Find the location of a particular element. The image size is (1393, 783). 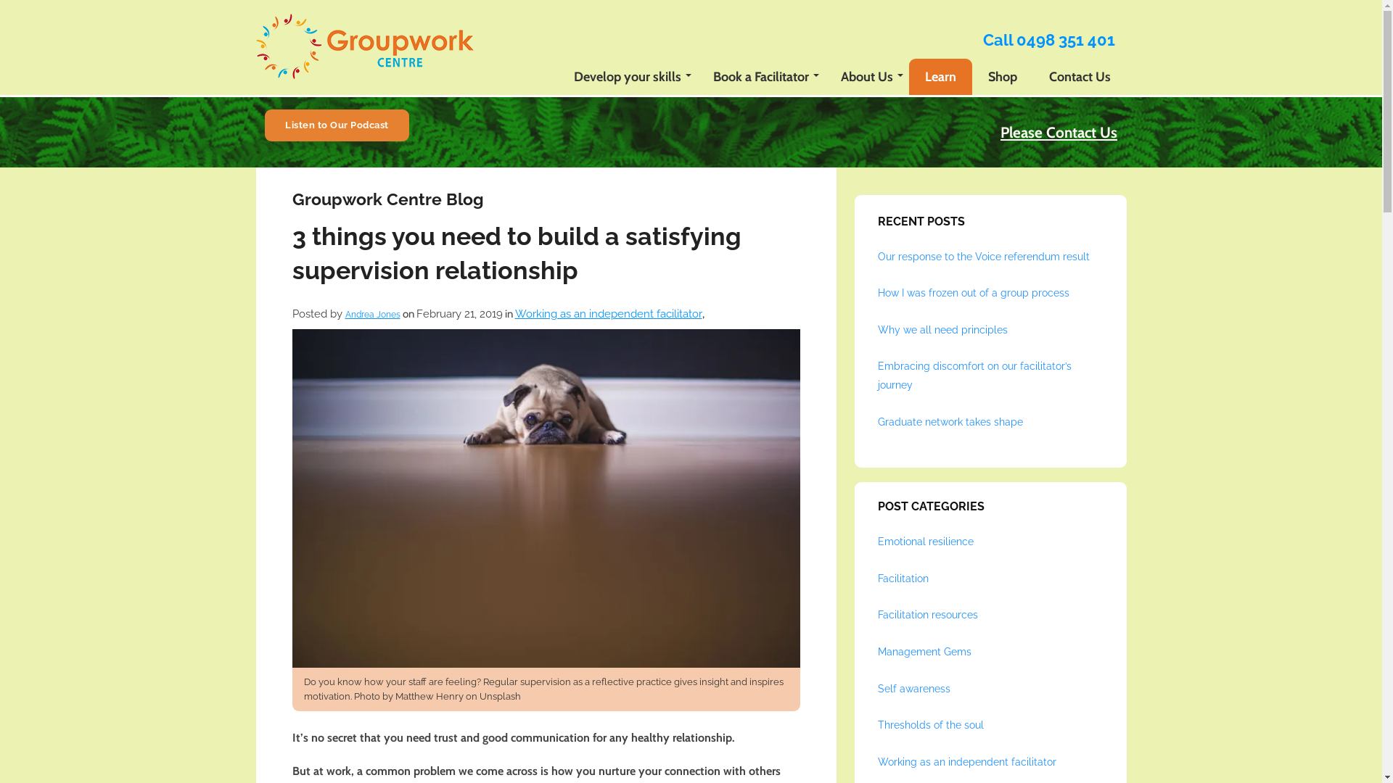

Contact Us is located at coordinates (1080, 77).